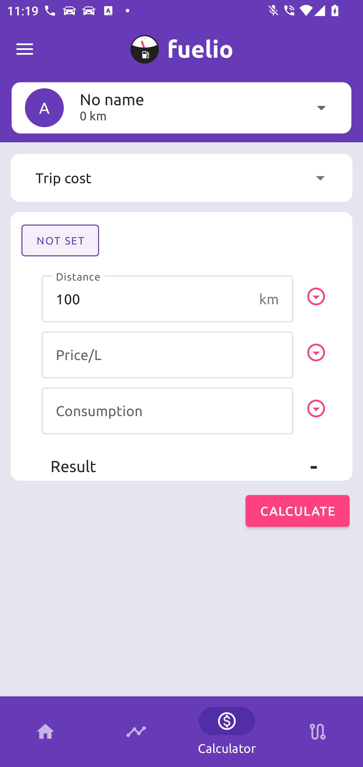 Image resolution: width=363 pixels, height=767 pixels. Describe the element at coordinates (60, 240) in the screenshot. I see `NOT SET` at that location.